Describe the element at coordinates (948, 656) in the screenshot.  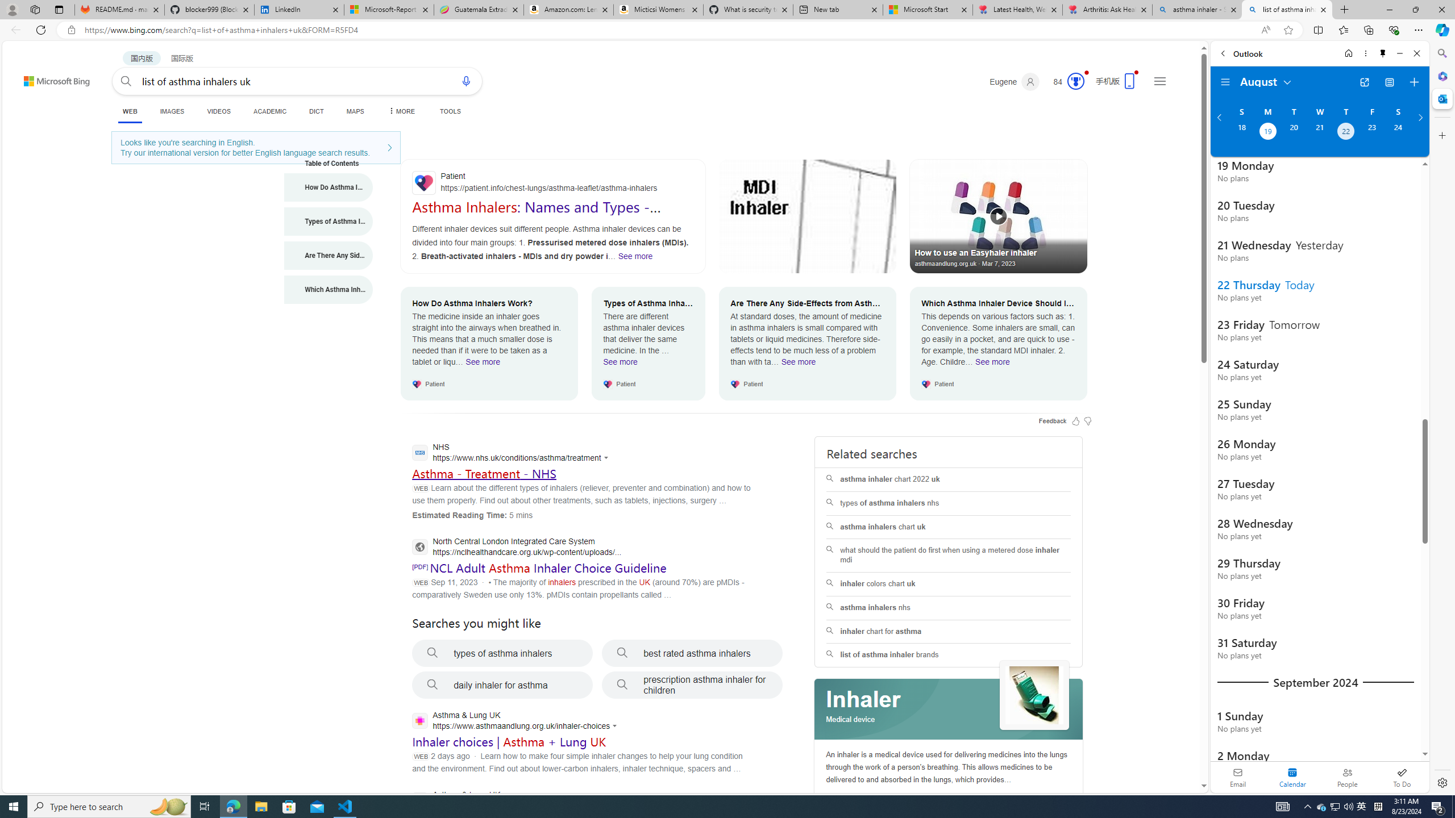
I see `list of asthma inhaler brands` at that location.